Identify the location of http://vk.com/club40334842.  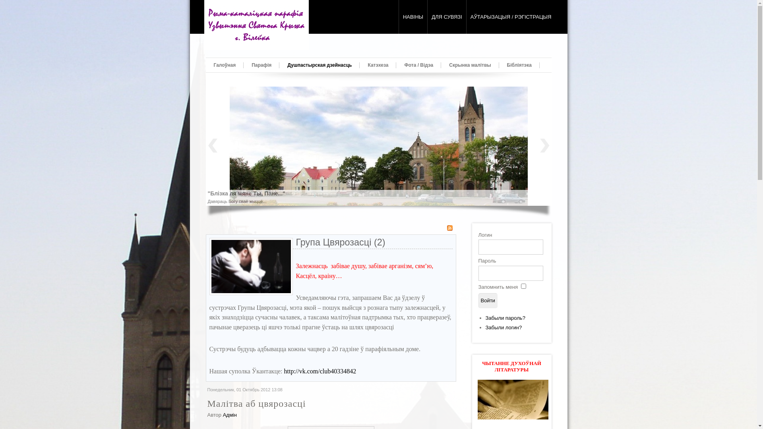
(320, 371).